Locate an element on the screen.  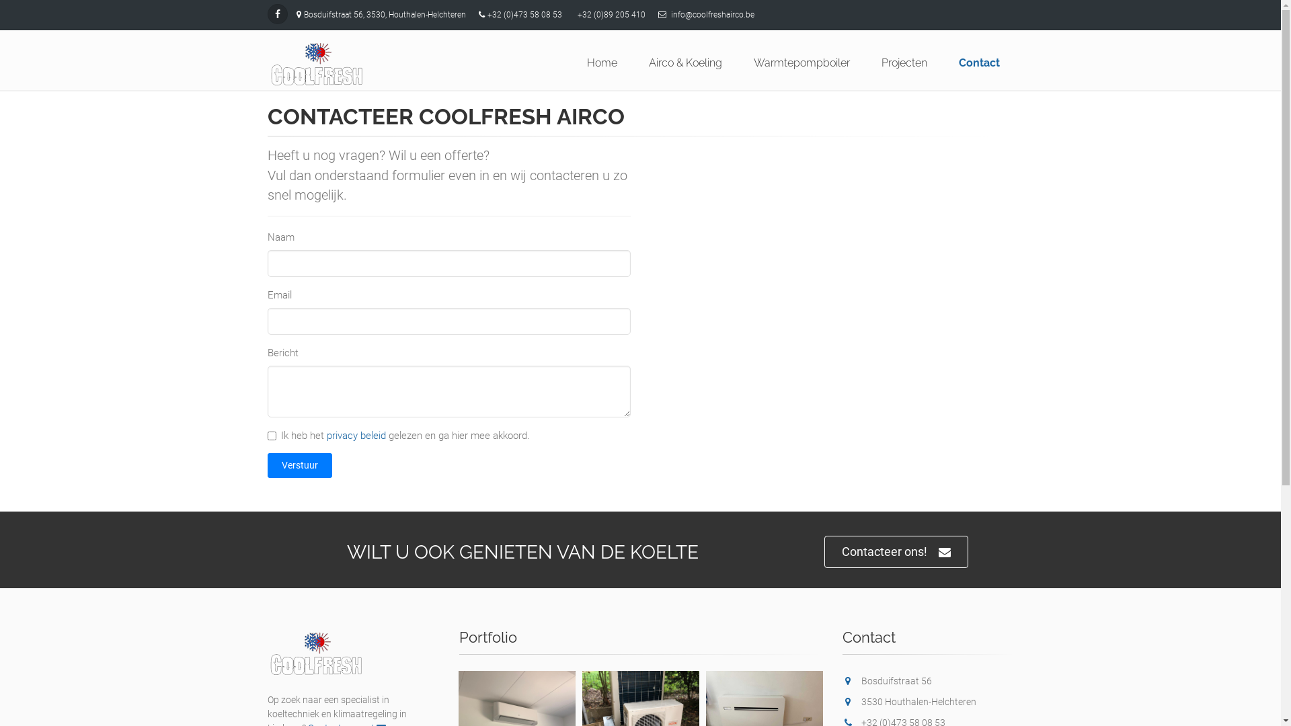
Contact is located at coordinates (981, 63).